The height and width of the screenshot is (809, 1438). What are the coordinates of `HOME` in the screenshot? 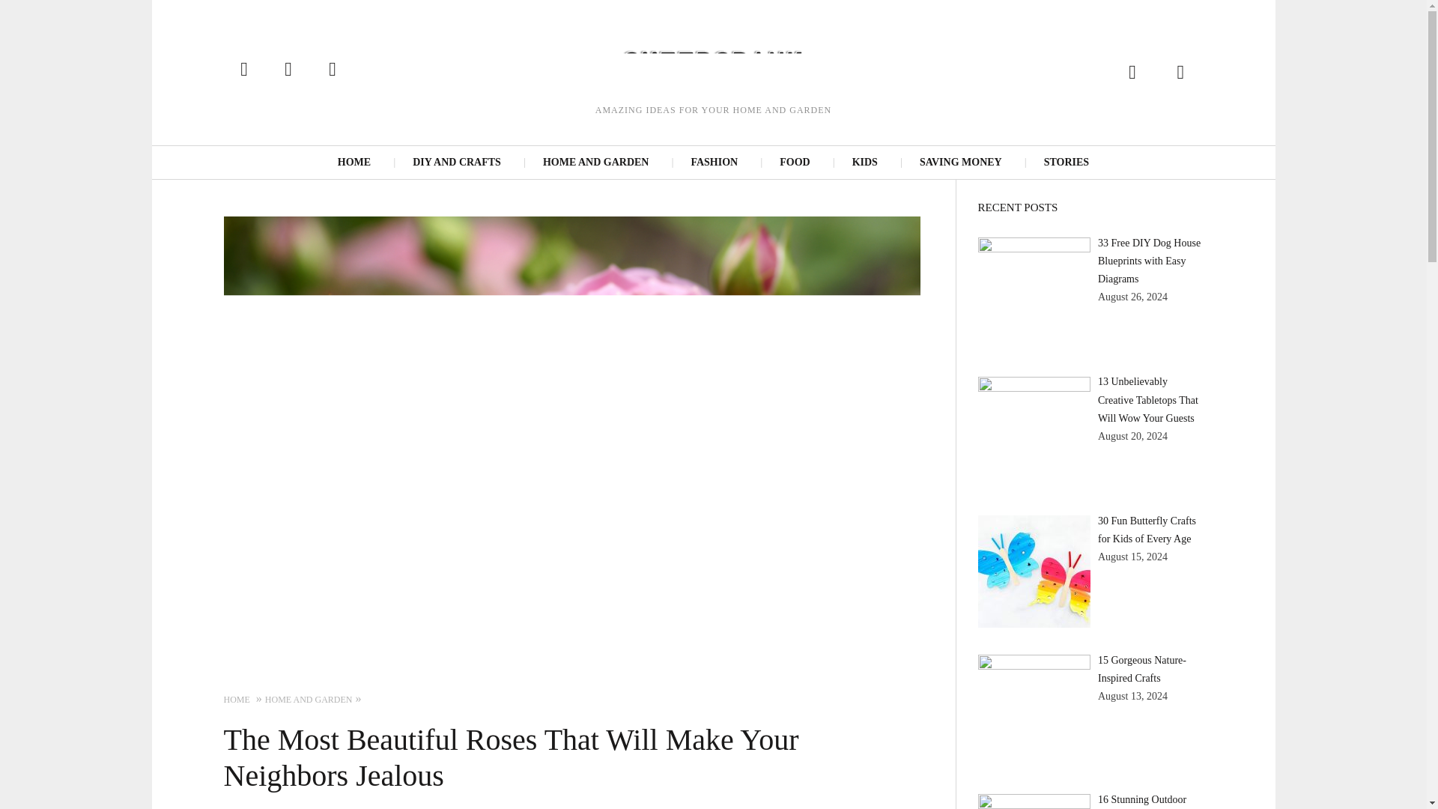 It's located at (354, 162).